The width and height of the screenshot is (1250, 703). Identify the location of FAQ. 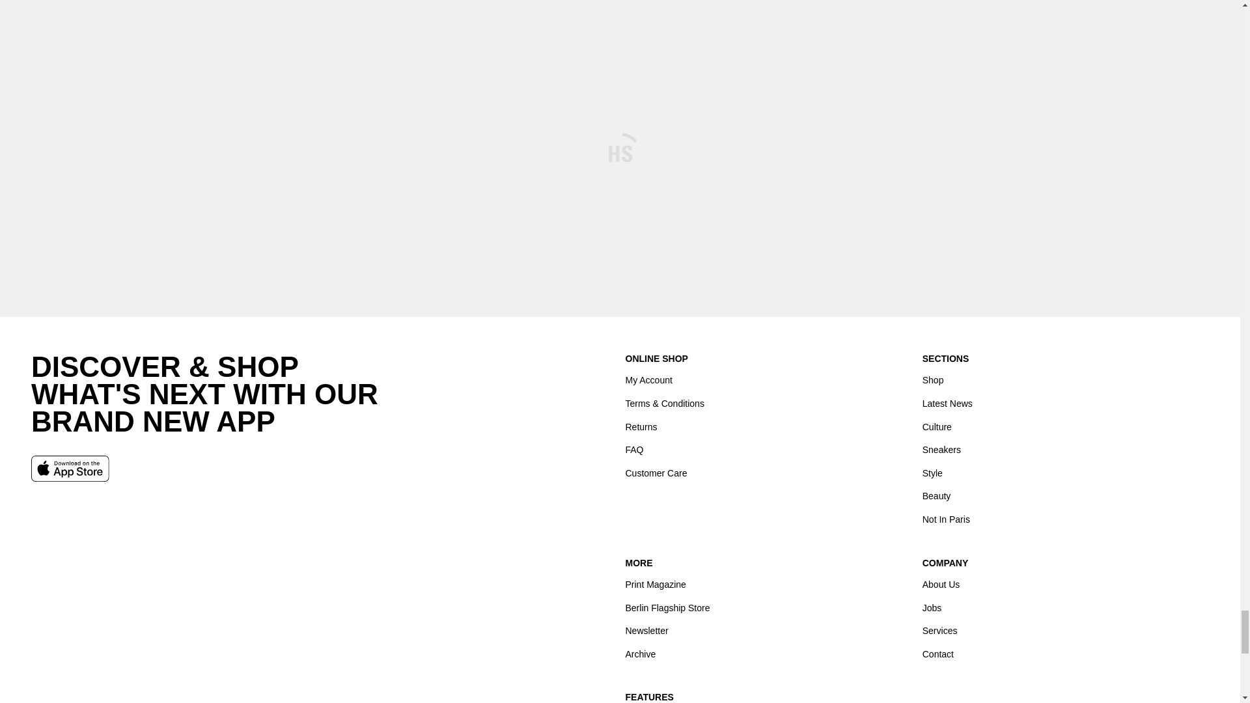
(634, 449).